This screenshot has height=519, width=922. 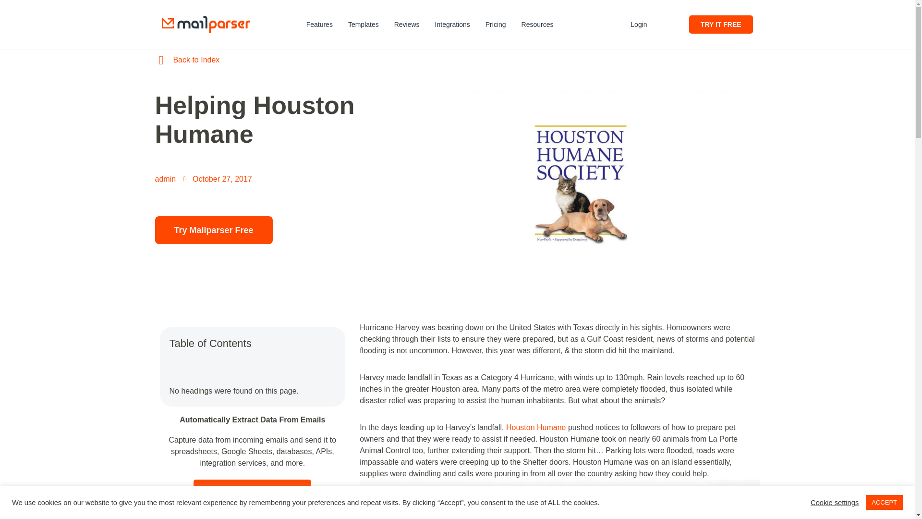 What do you see at coordinates (639, 25) in the screenshot?
I see `Login` at bounding box center [639, 25].